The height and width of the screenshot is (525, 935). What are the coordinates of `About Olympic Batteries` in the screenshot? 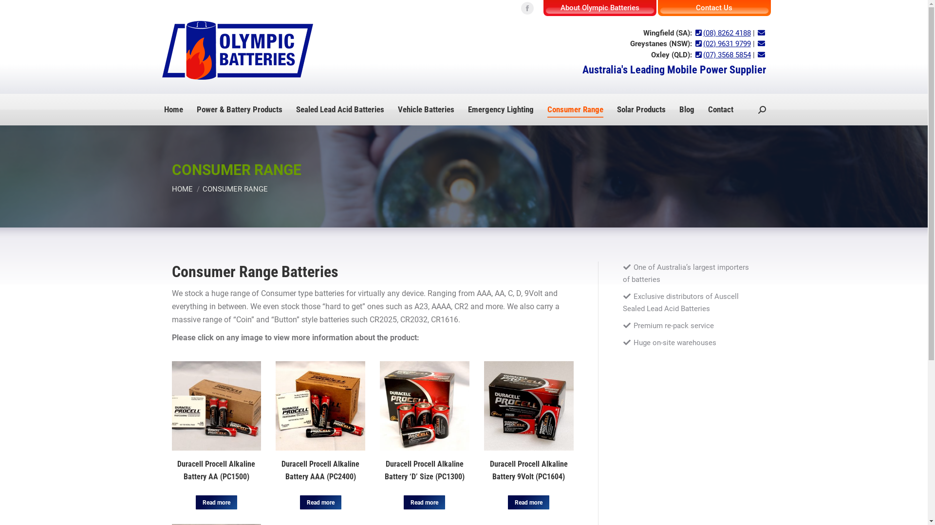 It's located at (600, 8).